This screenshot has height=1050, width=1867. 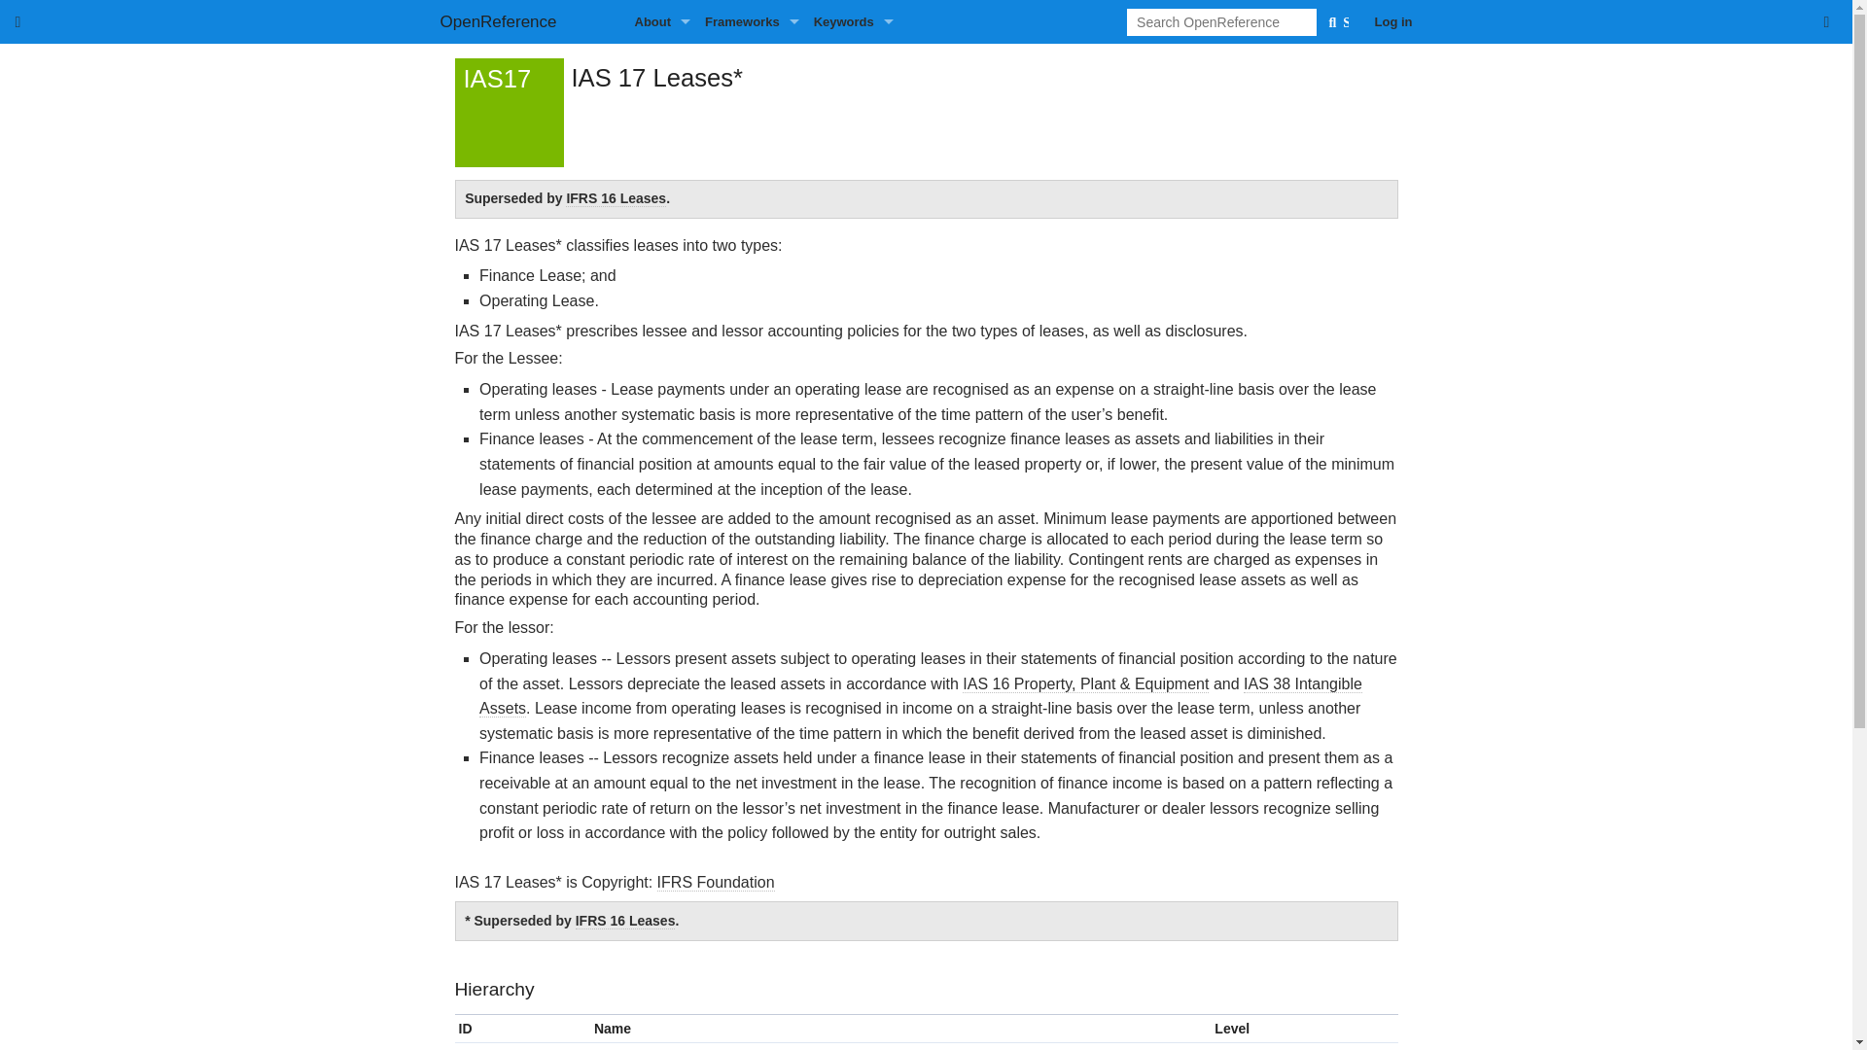 I want to click on OpenReference, so click(x=537, y=21).